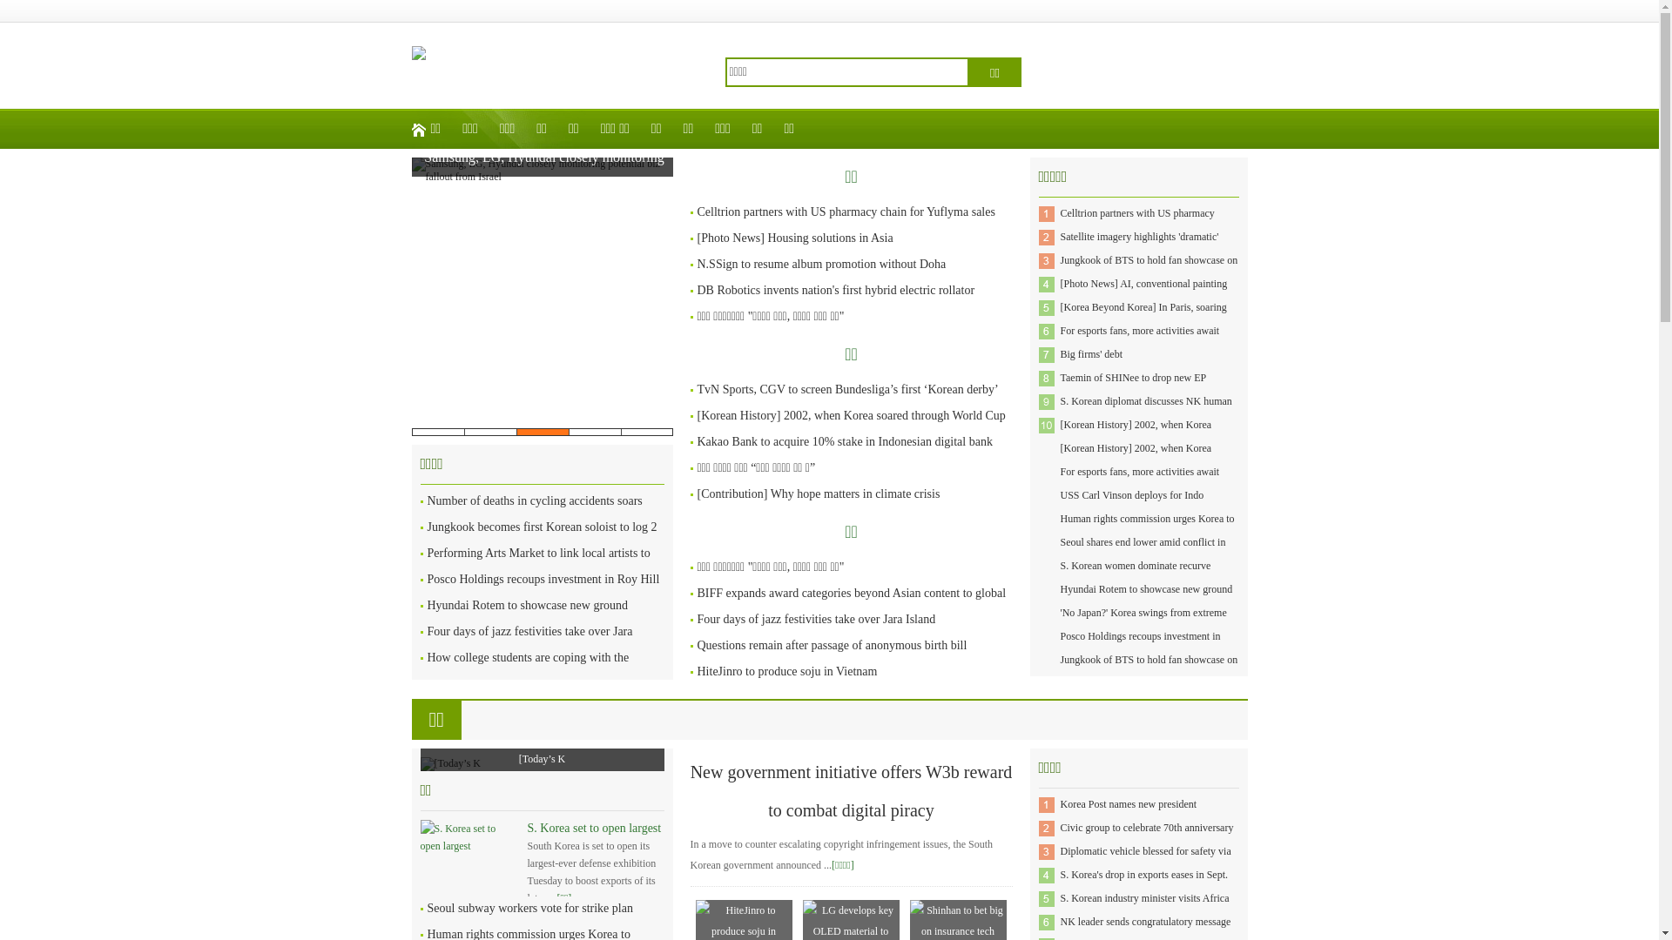 The image size is (1672, 940). I want to click on Satellite imagery highlights 'dramatic' increase in N. Korea, so click(1140, 249).